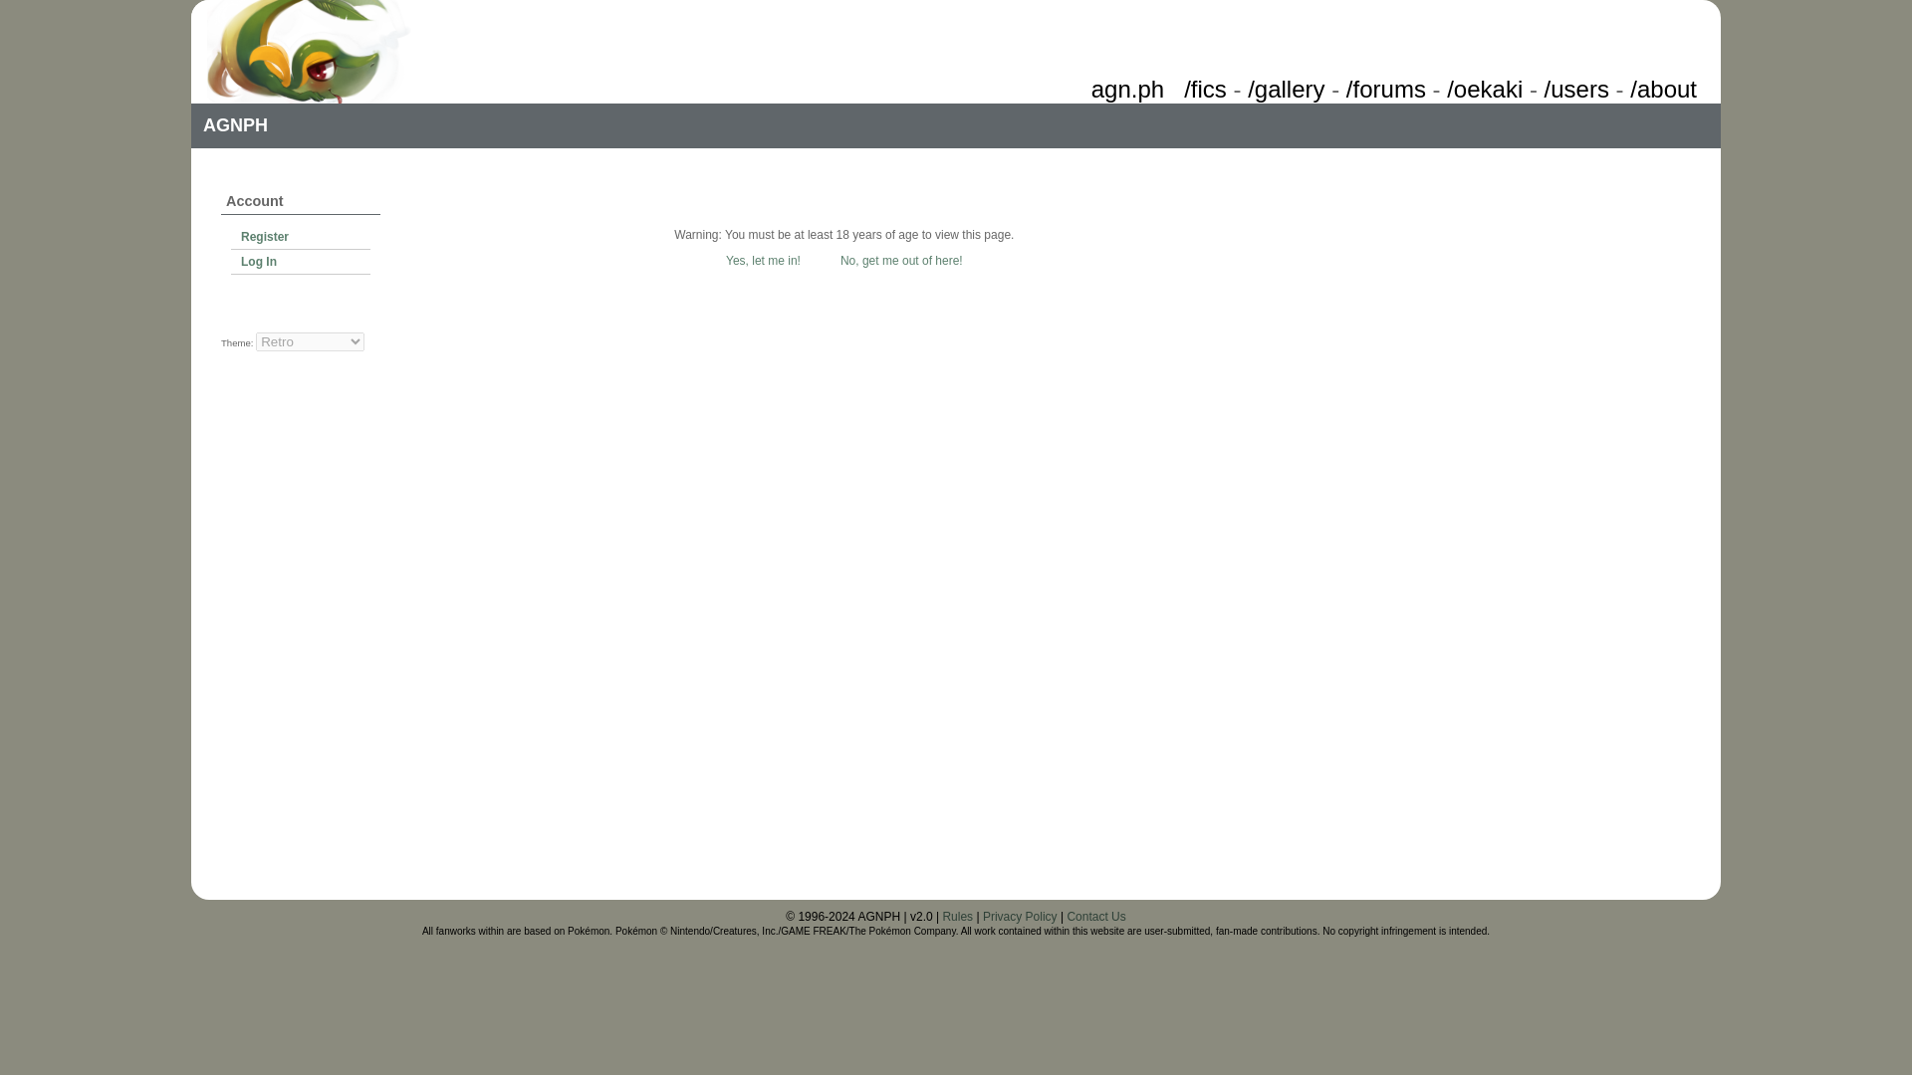  Describe the element at coordinates (1020, 916) in the screenshot. I see `Privacy Policy` at that location.